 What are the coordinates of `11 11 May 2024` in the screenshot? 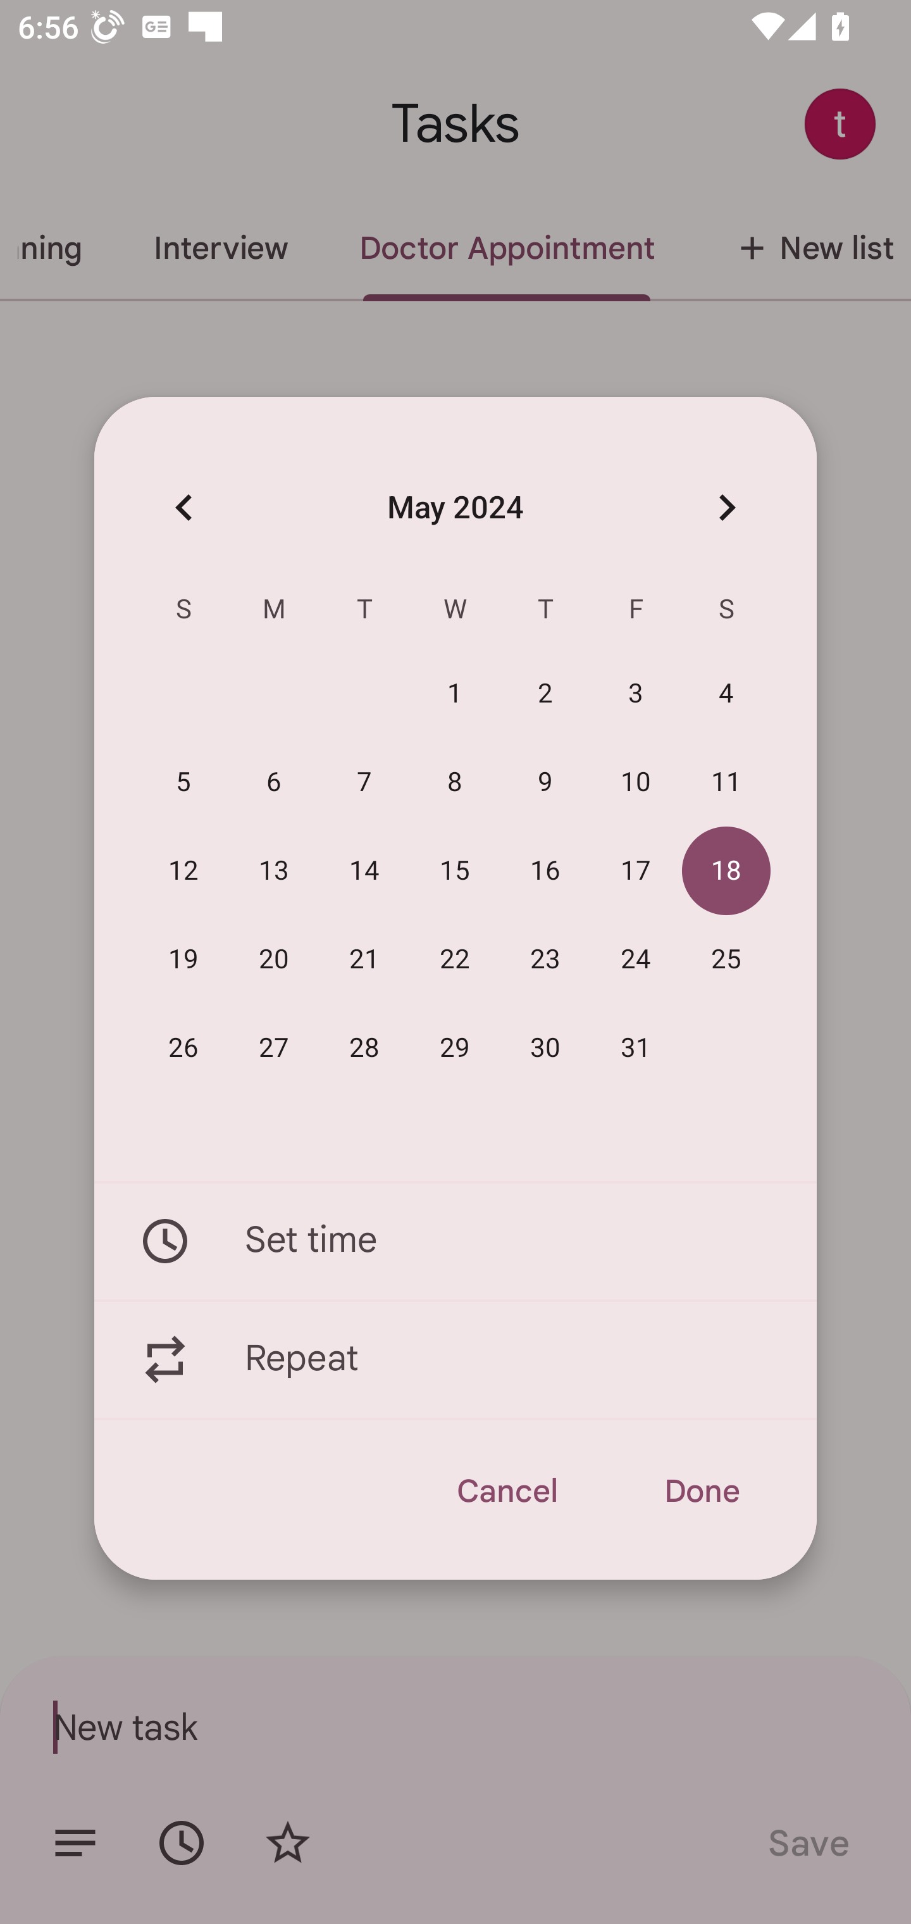 It's located at (726, 783).